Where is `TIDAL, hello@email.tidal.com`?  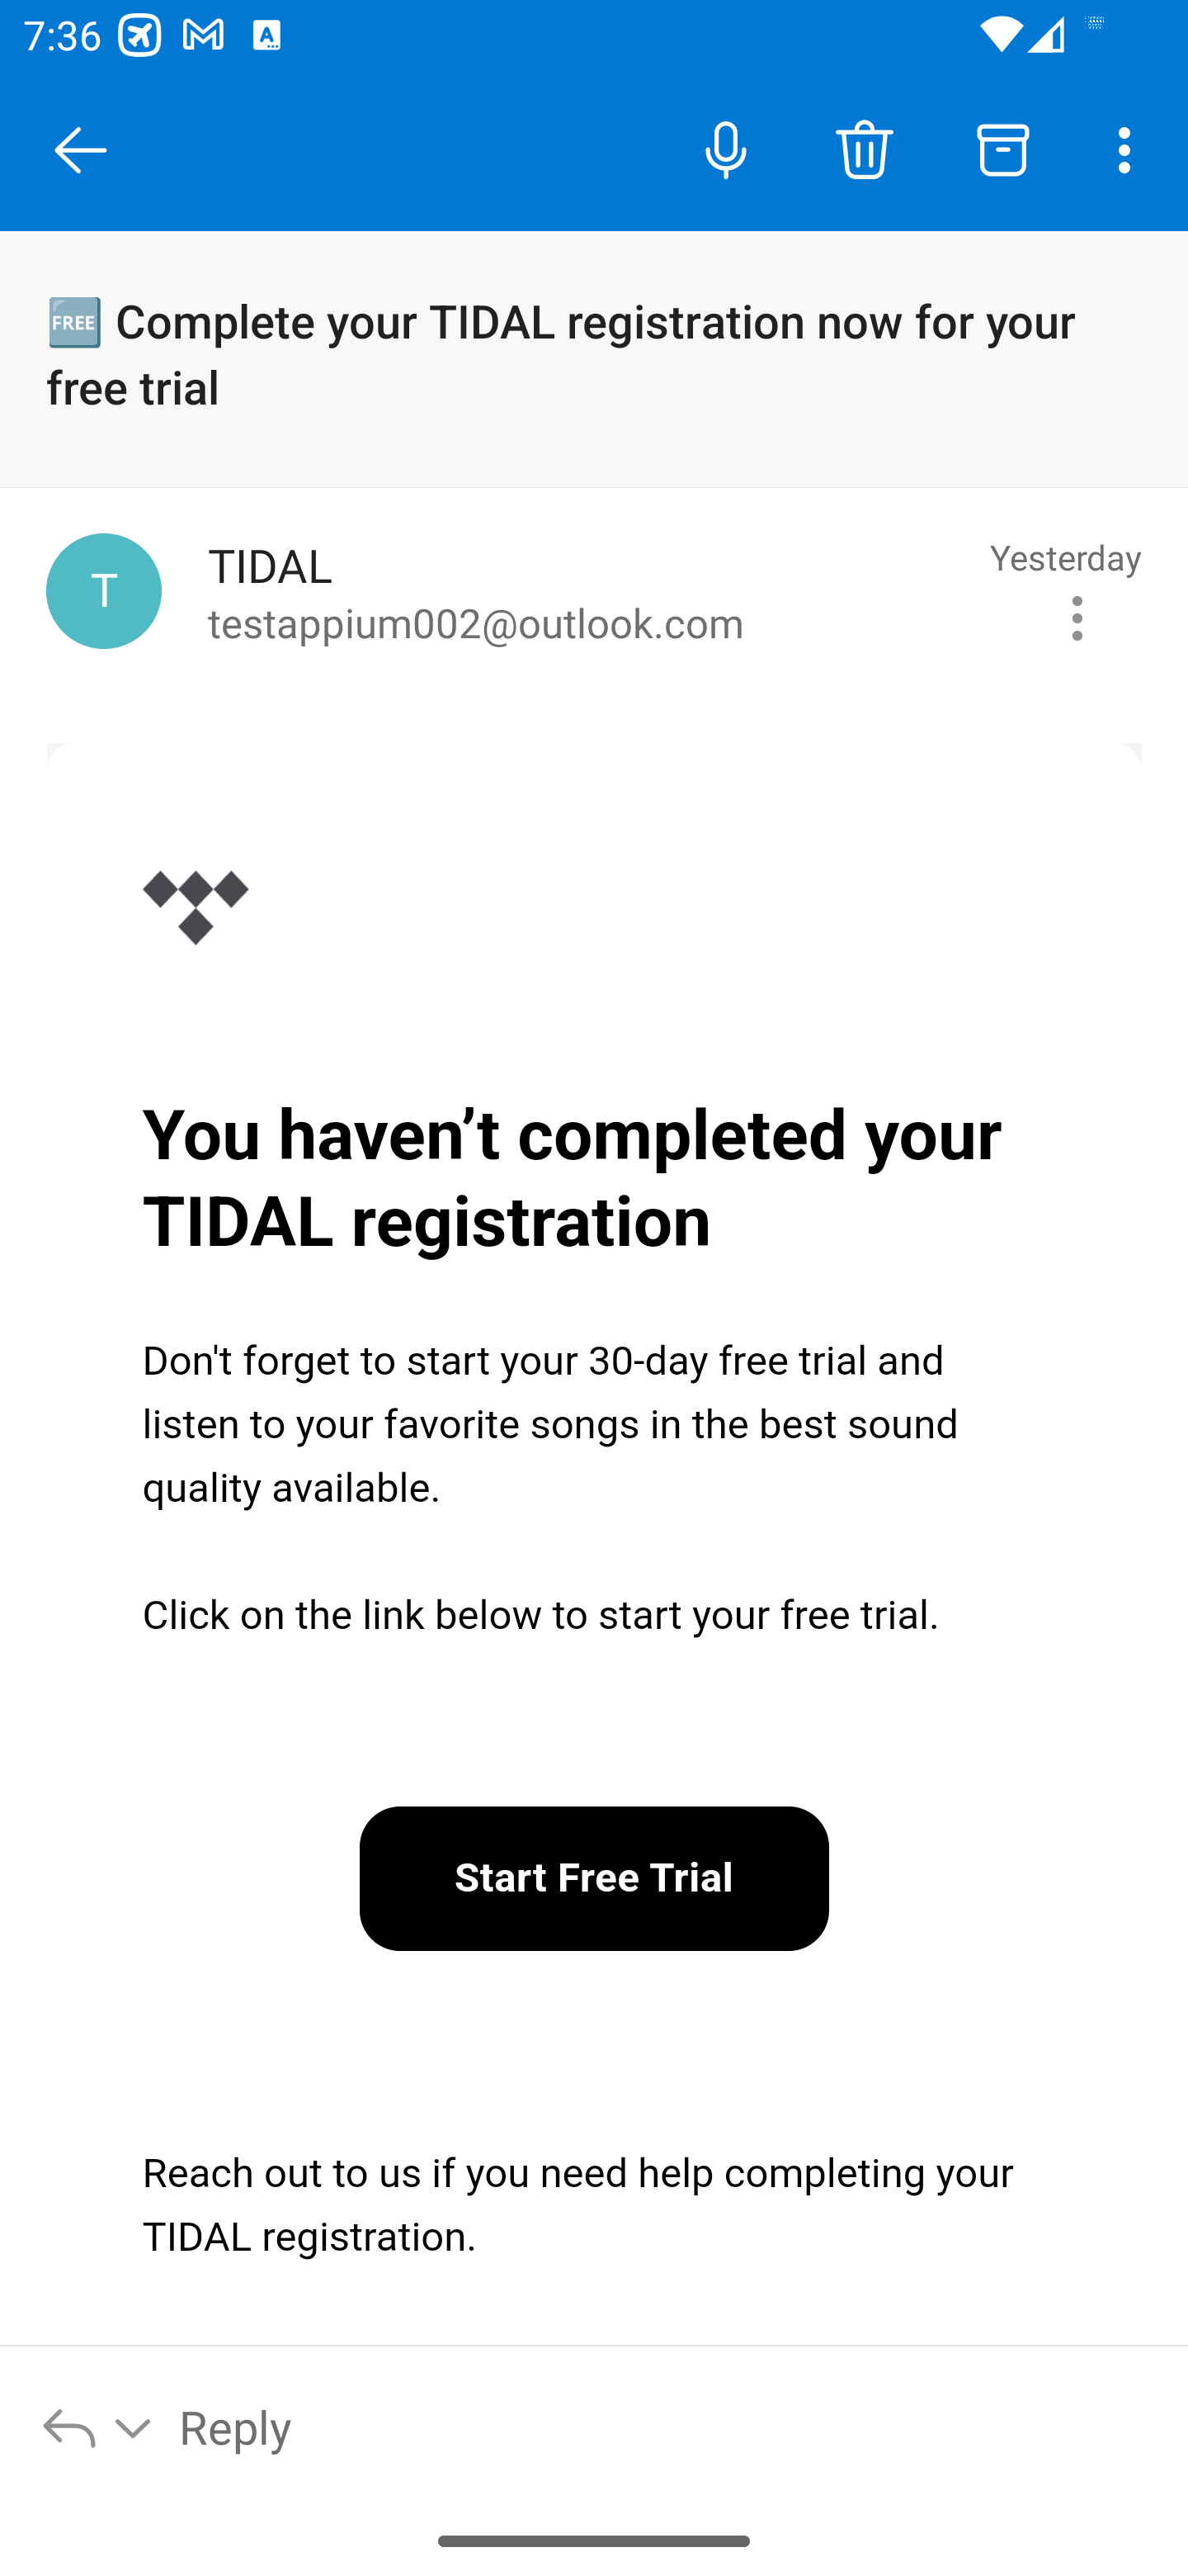
TIDAL, hello@email.tidal.com is located at coordinates (104, 591).